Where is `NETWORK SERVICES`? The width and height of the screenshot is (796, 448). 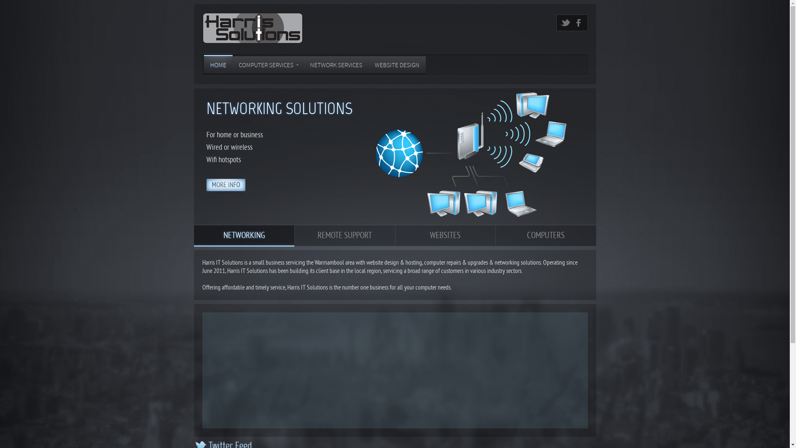
NETWORK SERVICES is located at coordinates (336, 65).